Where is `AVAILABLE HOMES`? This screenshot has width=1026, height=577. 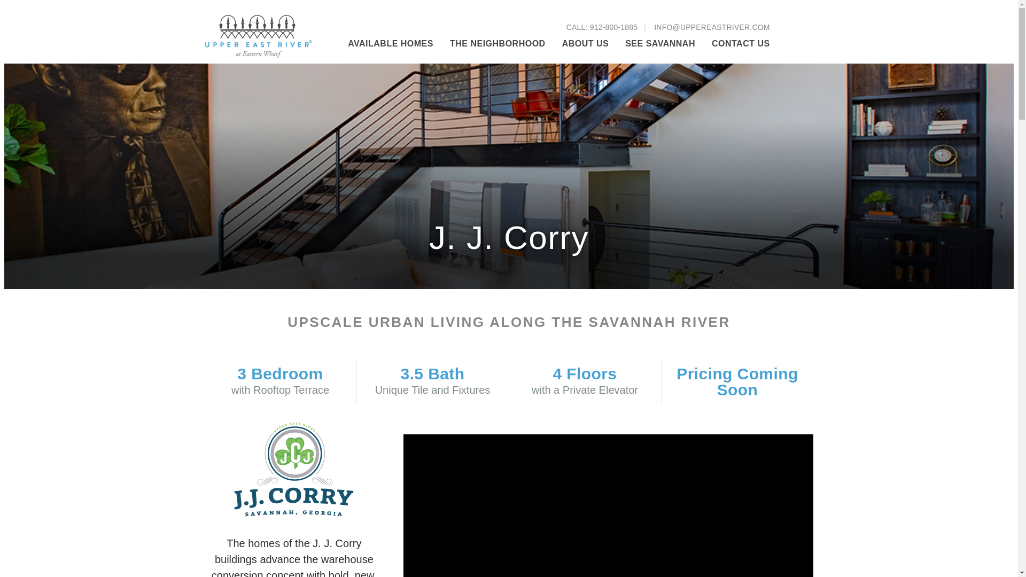
AVAILABLE HOMES is located at coordinates (390, 44).